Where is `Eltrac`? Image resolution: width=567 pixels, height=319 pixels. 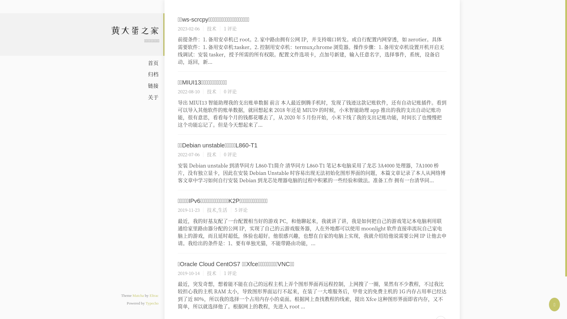 Eltrac is located at coordinates (154, 296).